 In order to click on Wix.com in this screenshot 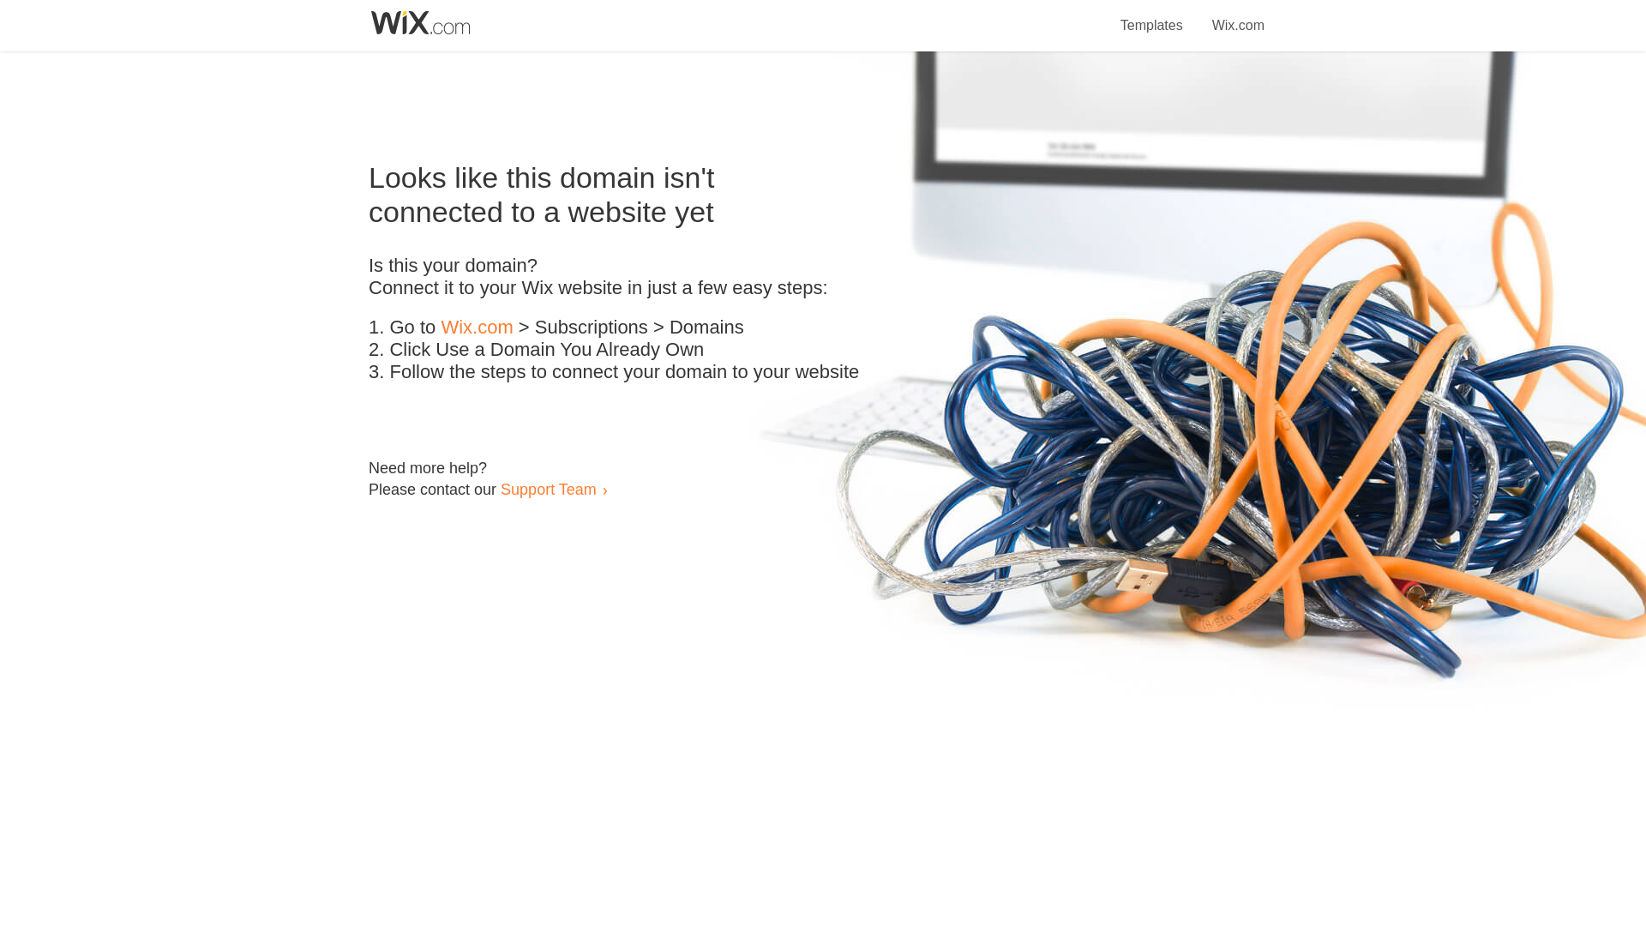, I will do `click(1238, 15)`.